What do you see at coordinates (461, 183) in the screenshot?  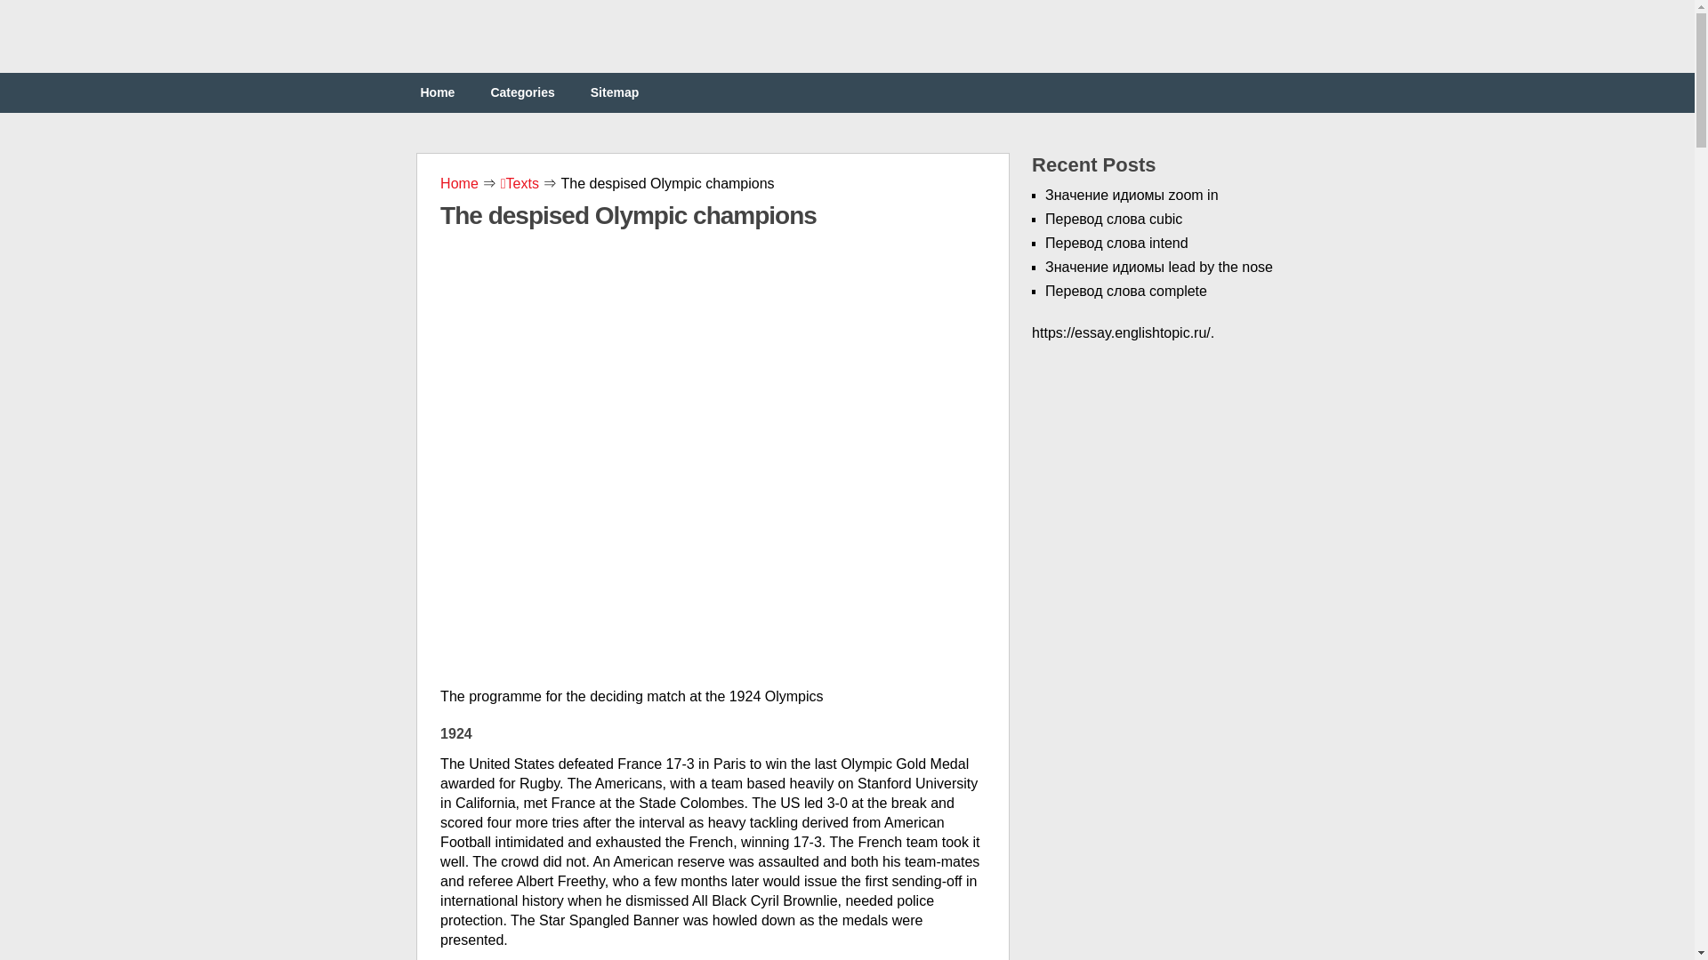 I see `Home` at bounding box center [461, 183].